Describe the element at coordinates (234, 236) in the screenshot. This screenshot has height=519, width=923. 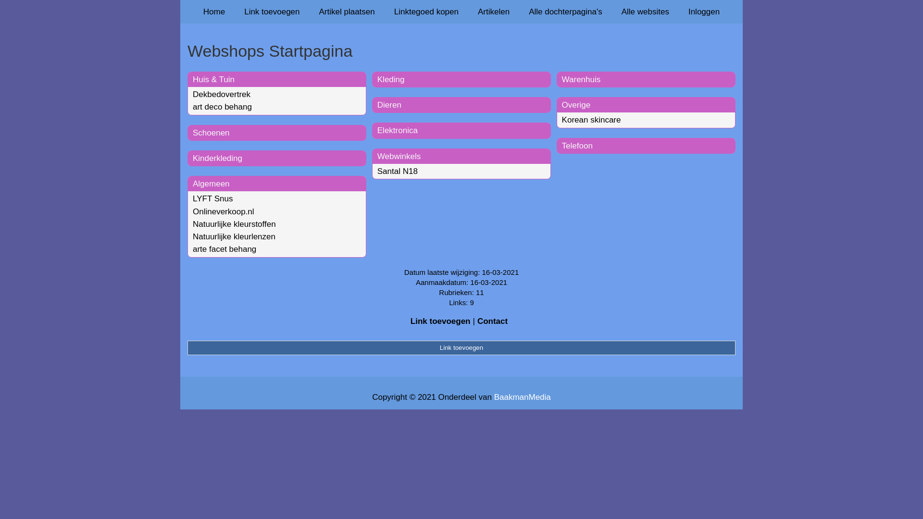
I see `Natuurlijke kleurlenzen` at that location.